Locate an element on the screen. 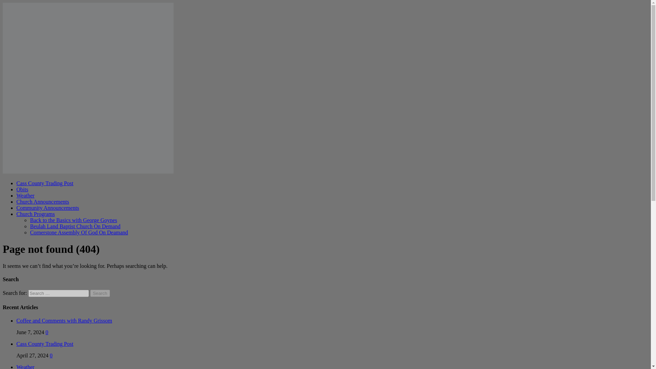  Church Programs is located at coordinates (36, 214).